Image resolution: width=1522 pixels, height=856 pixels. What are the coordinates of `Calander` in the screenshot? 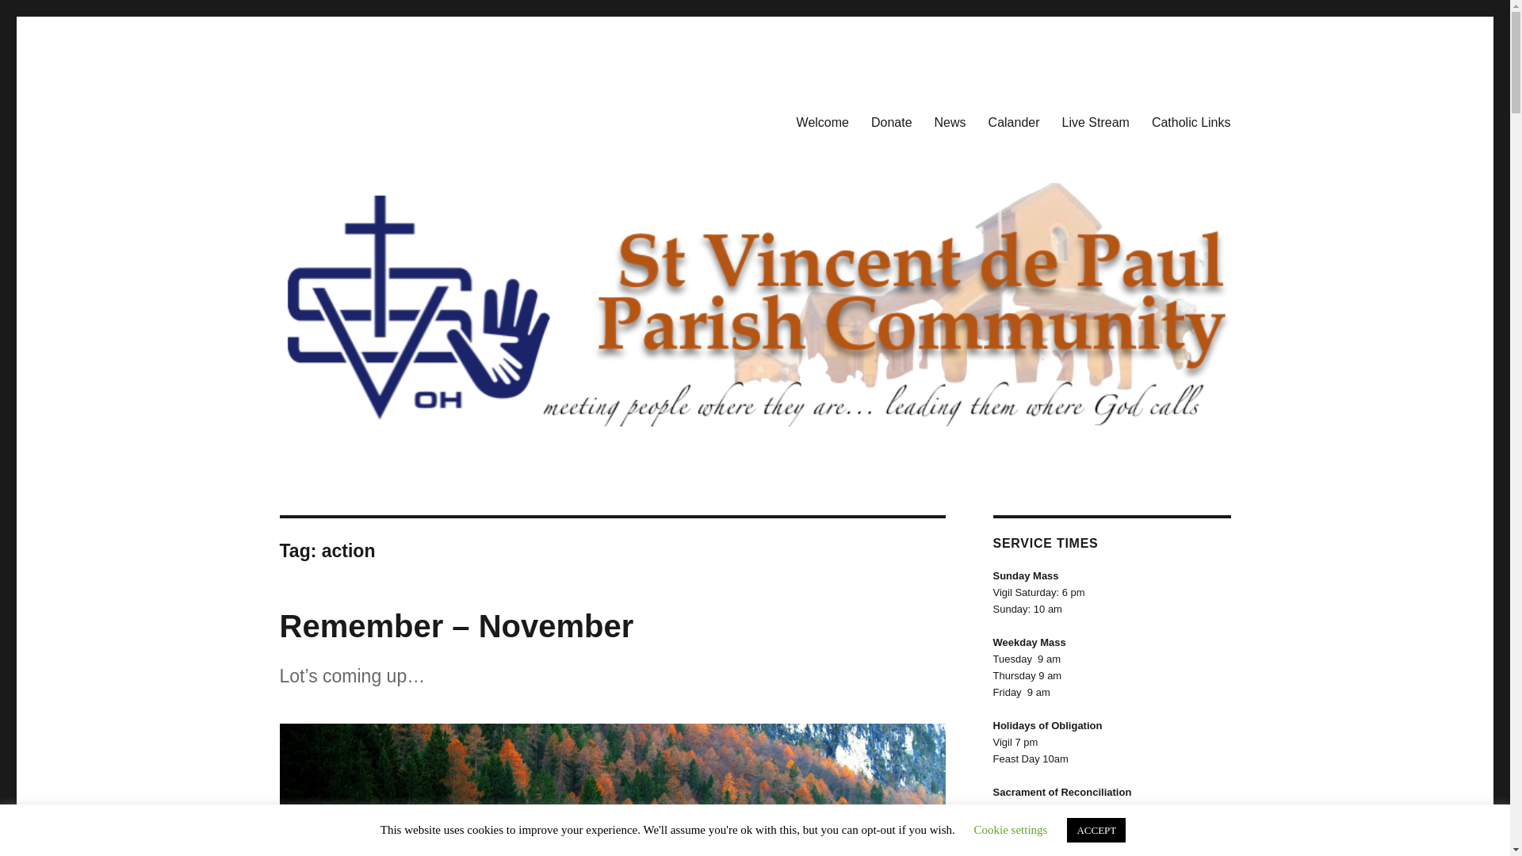 It's located at (1014, 121).